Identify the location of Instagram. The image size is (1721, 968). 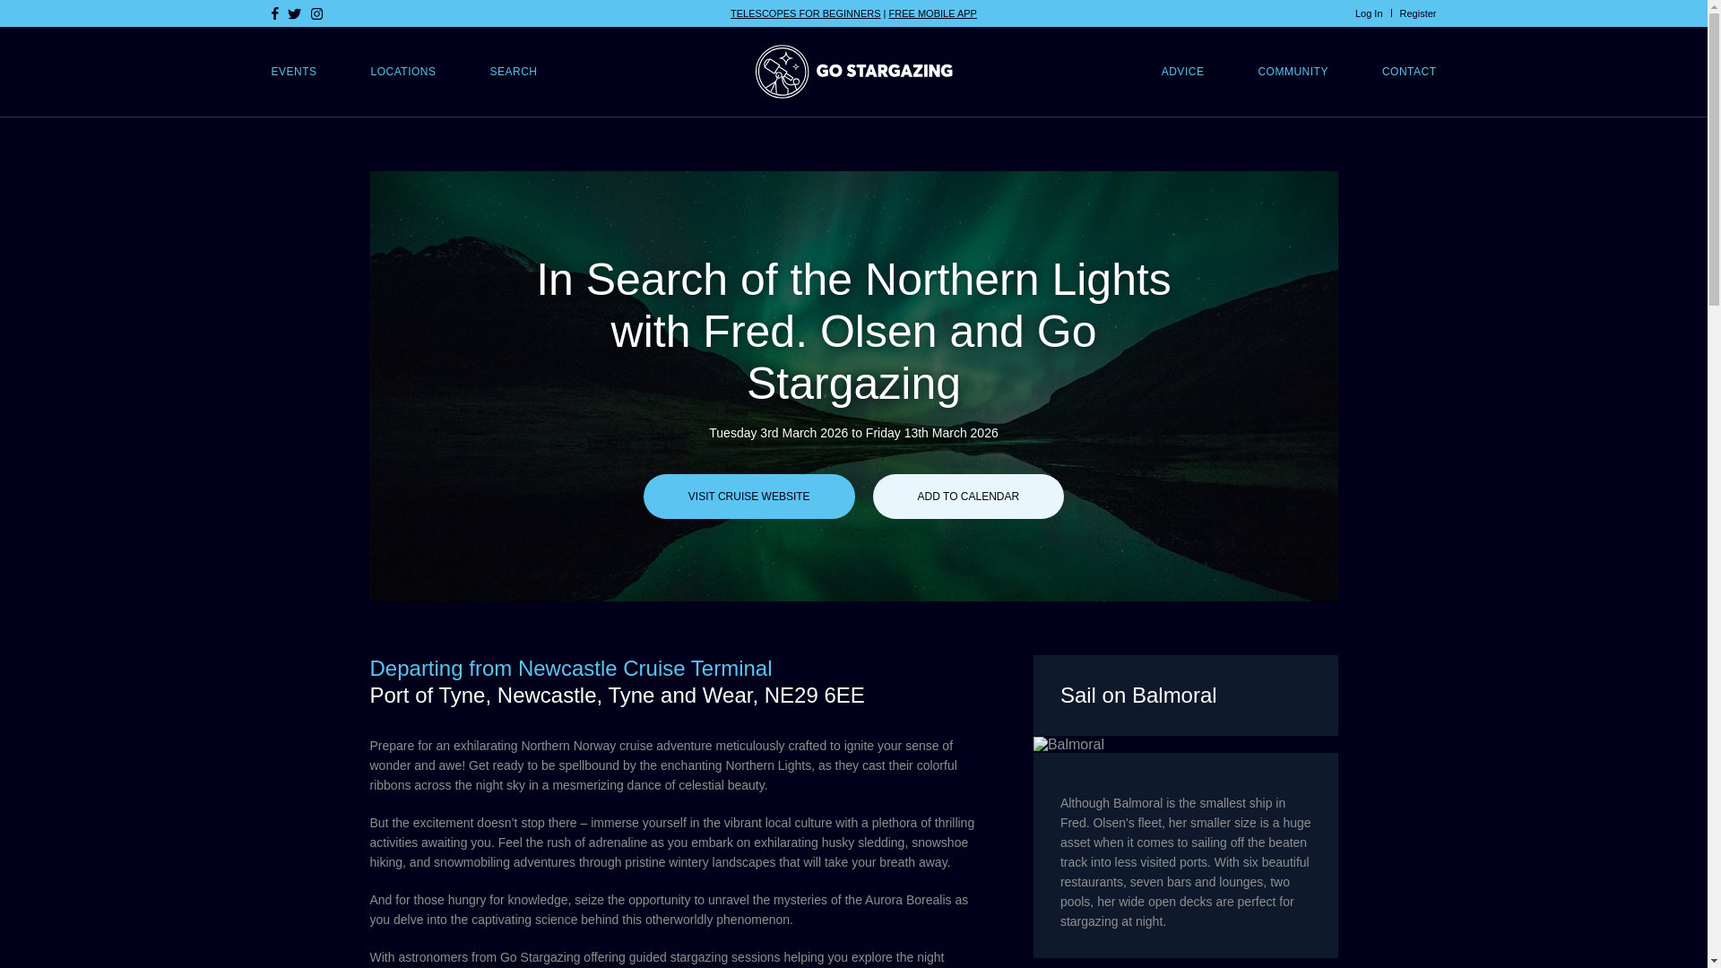
(316, 13).